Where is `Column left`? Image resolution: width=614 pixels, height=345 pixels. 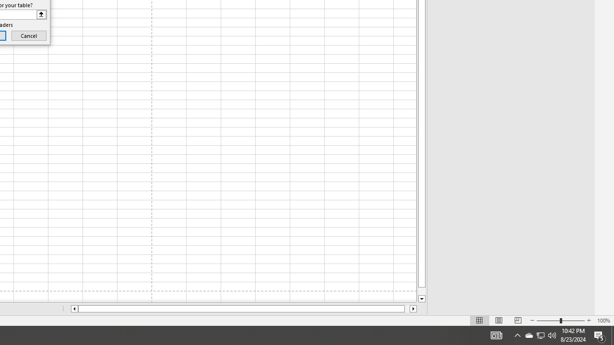 Column left is located at coordinates (74, 309).